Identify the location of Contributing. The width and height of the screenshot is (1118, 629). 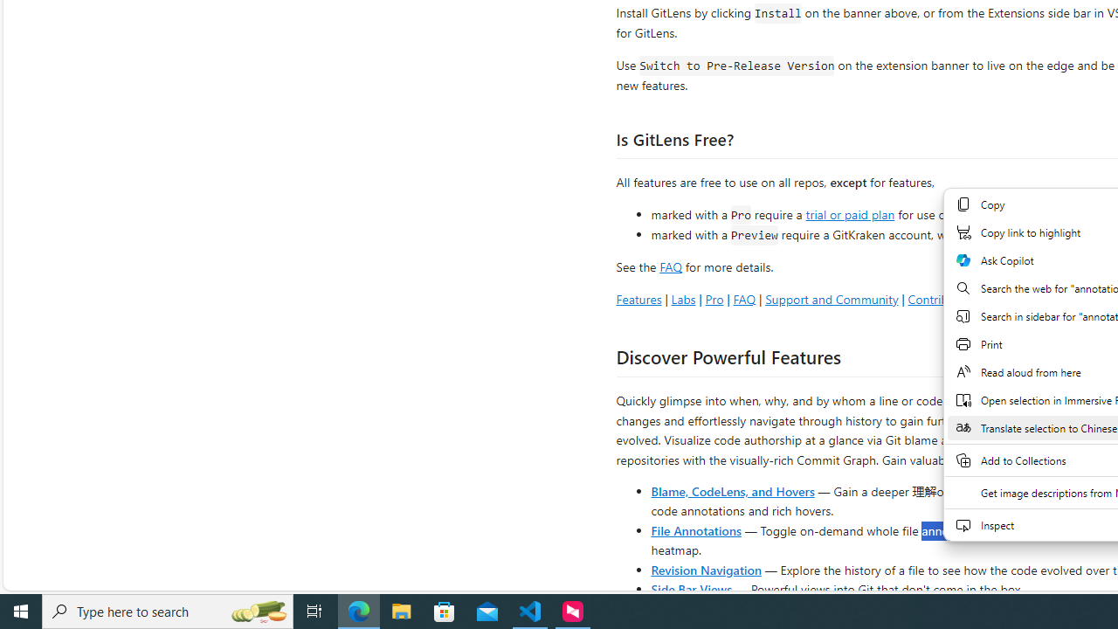
(942, 299).